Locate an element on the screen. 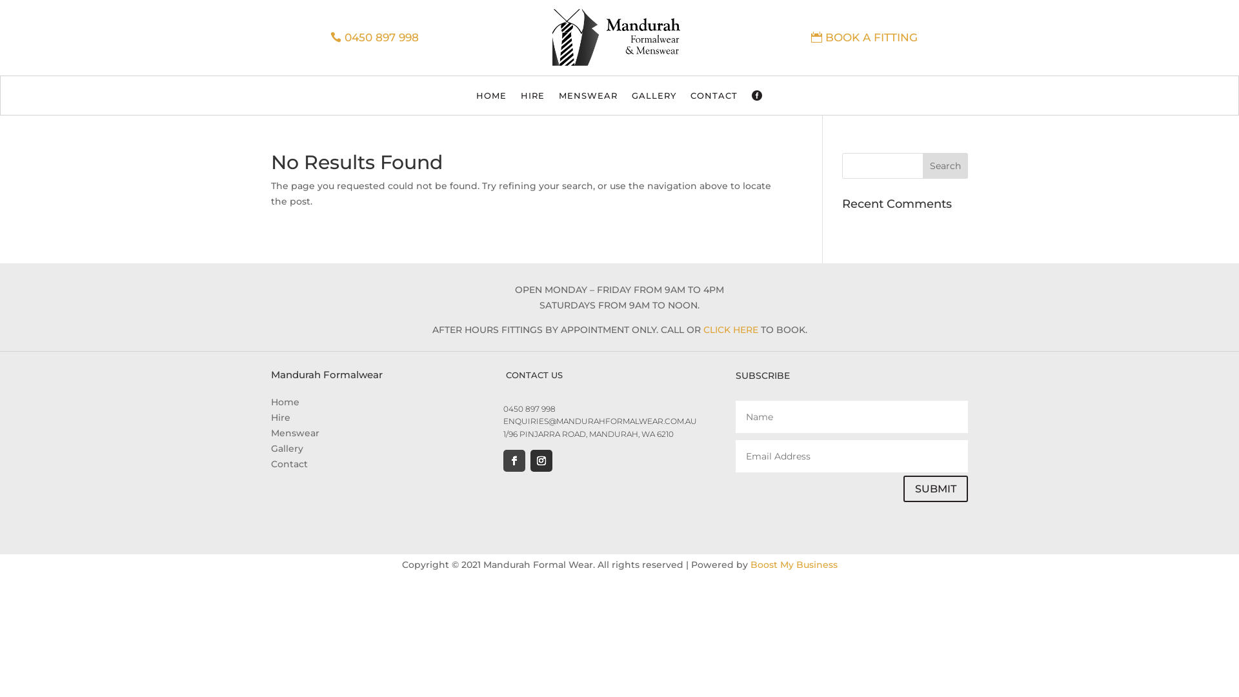 The width and height of the screenshot is (1239, 697). Boost My Business is located at coordinates (794, 565).